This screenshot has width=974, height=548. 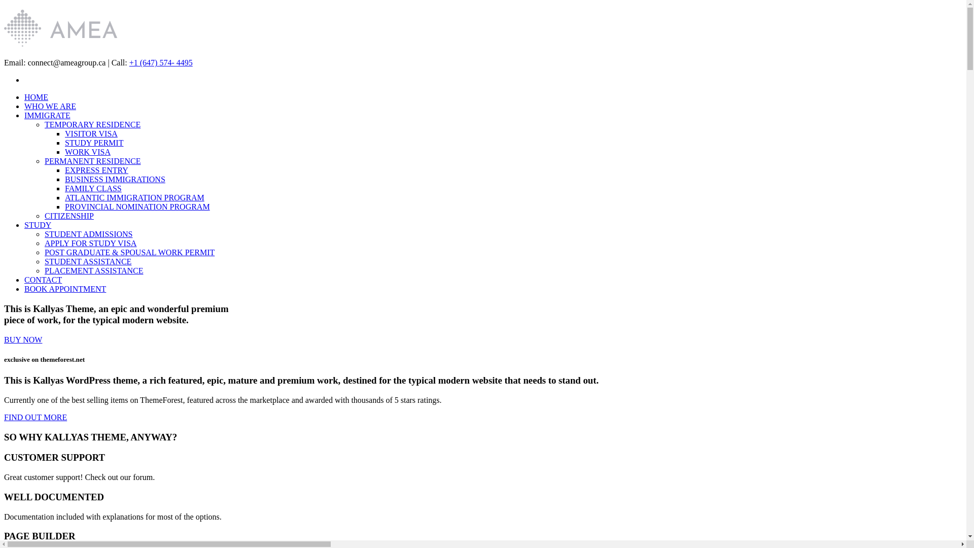 What do you see at coordinates (92, 125) in the screenshot?
I see `TEMPORARY RESIDENCE` at bounding box center [92, 125].